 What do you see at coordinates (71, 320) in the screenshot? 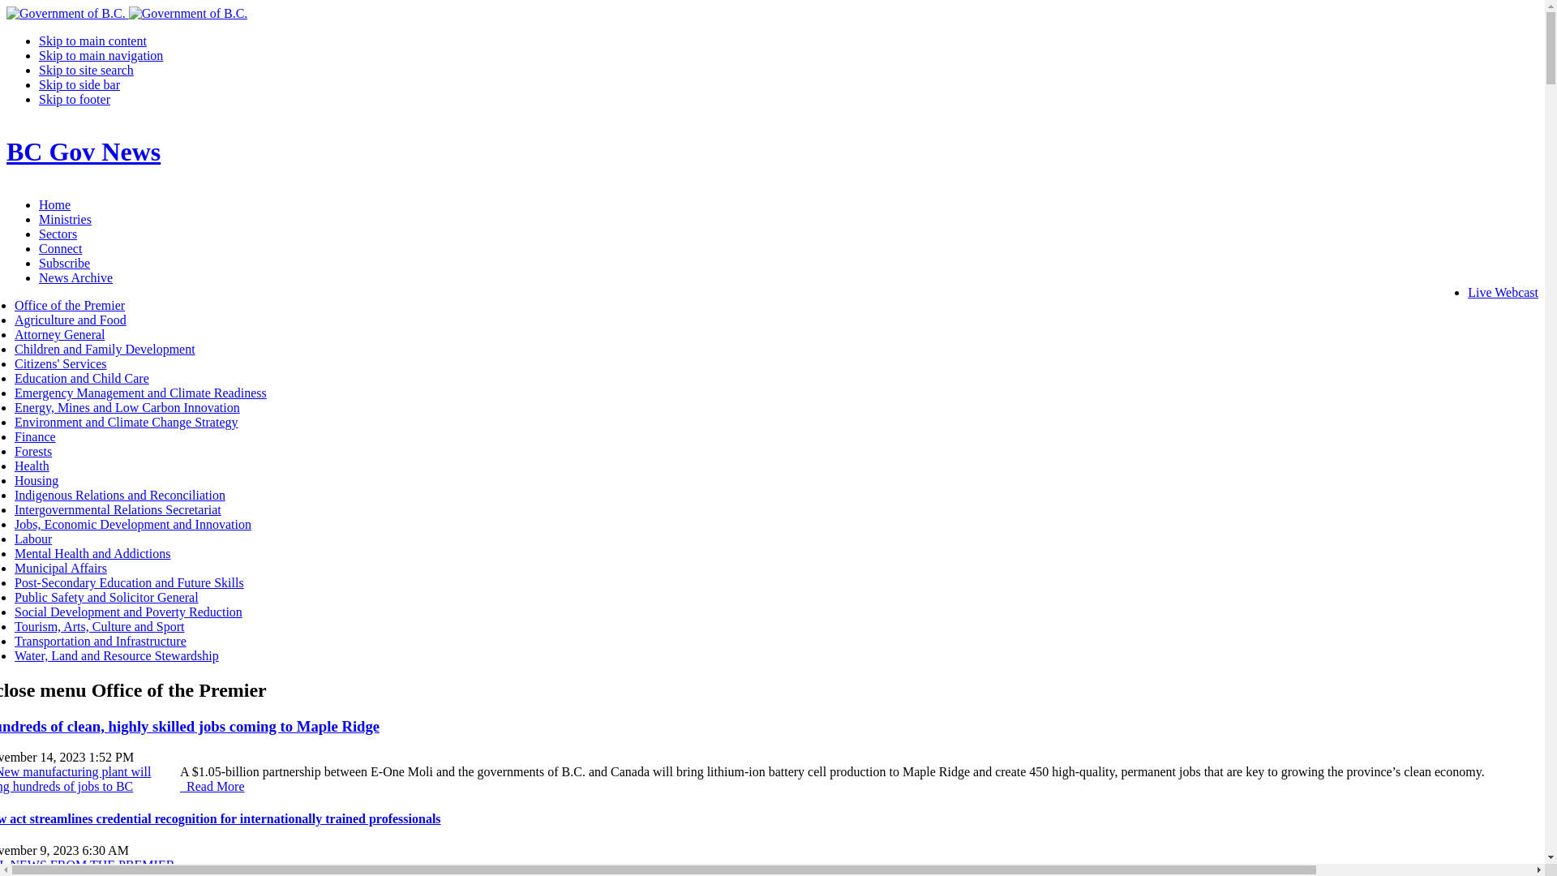
I see `Agriculture and Food` at bounding box center [71, 320].